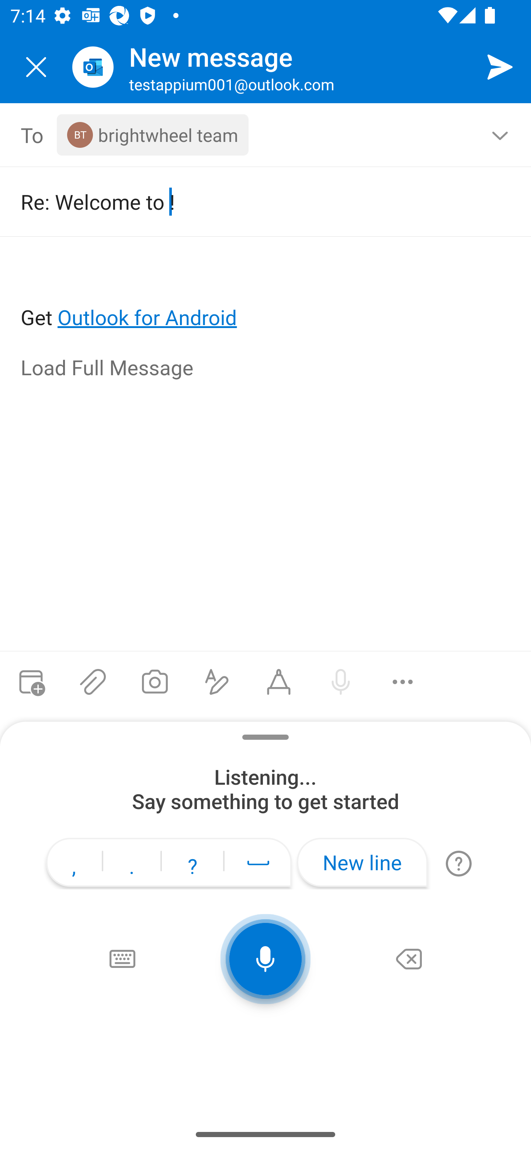  What do you see at coordinates (266, 293) in the screenshot?
I see `

Get Outlook for Android` at bounding box center [266, 293].